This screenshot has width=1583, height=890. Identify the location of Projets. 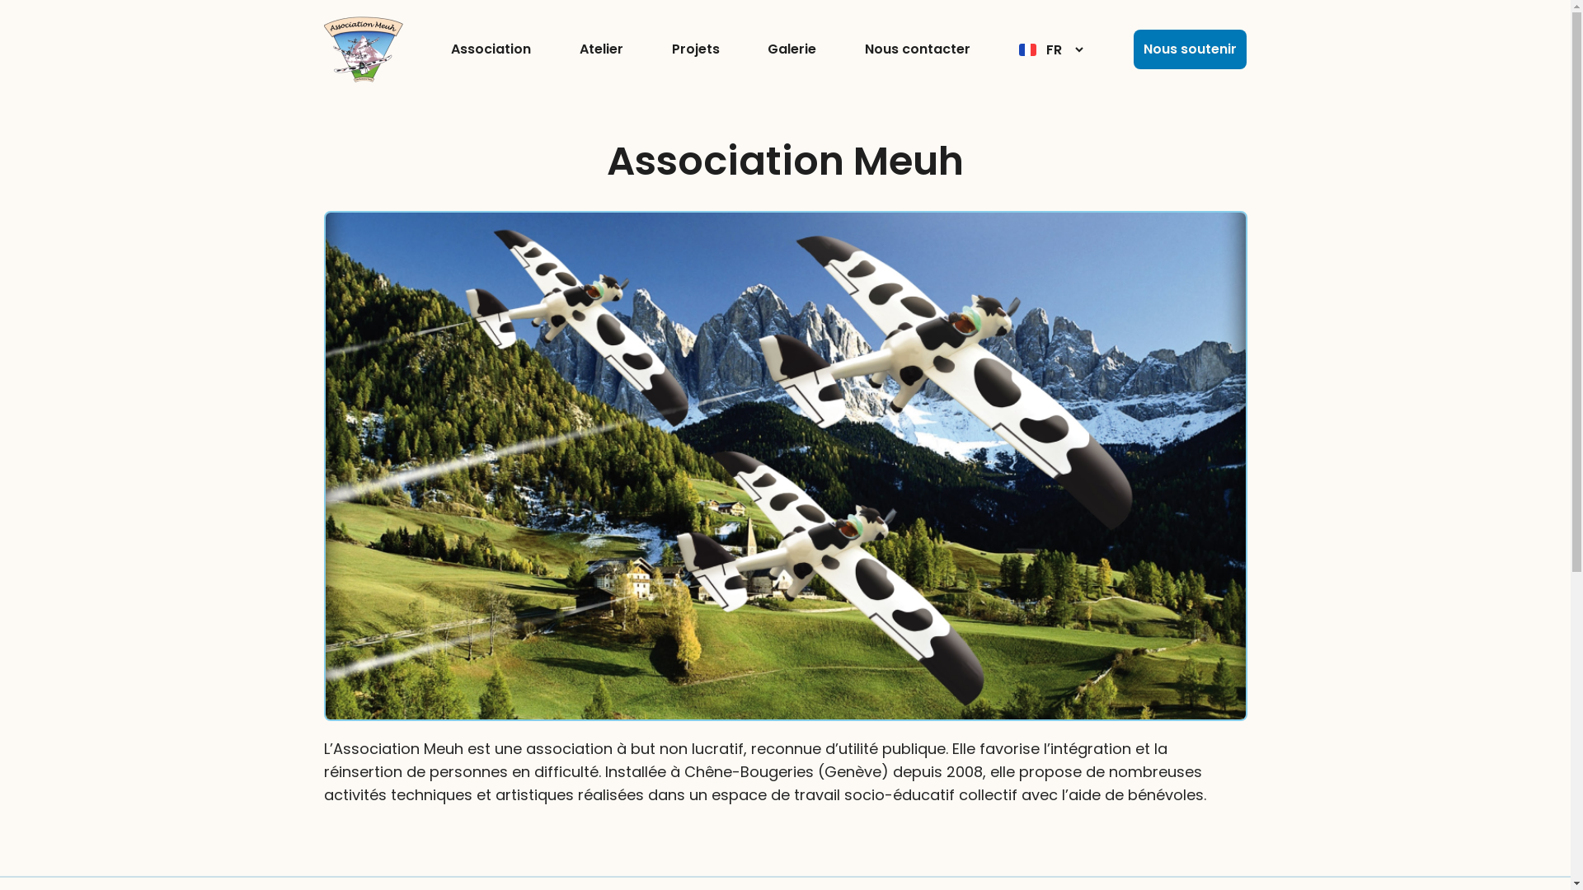
(696, 49).